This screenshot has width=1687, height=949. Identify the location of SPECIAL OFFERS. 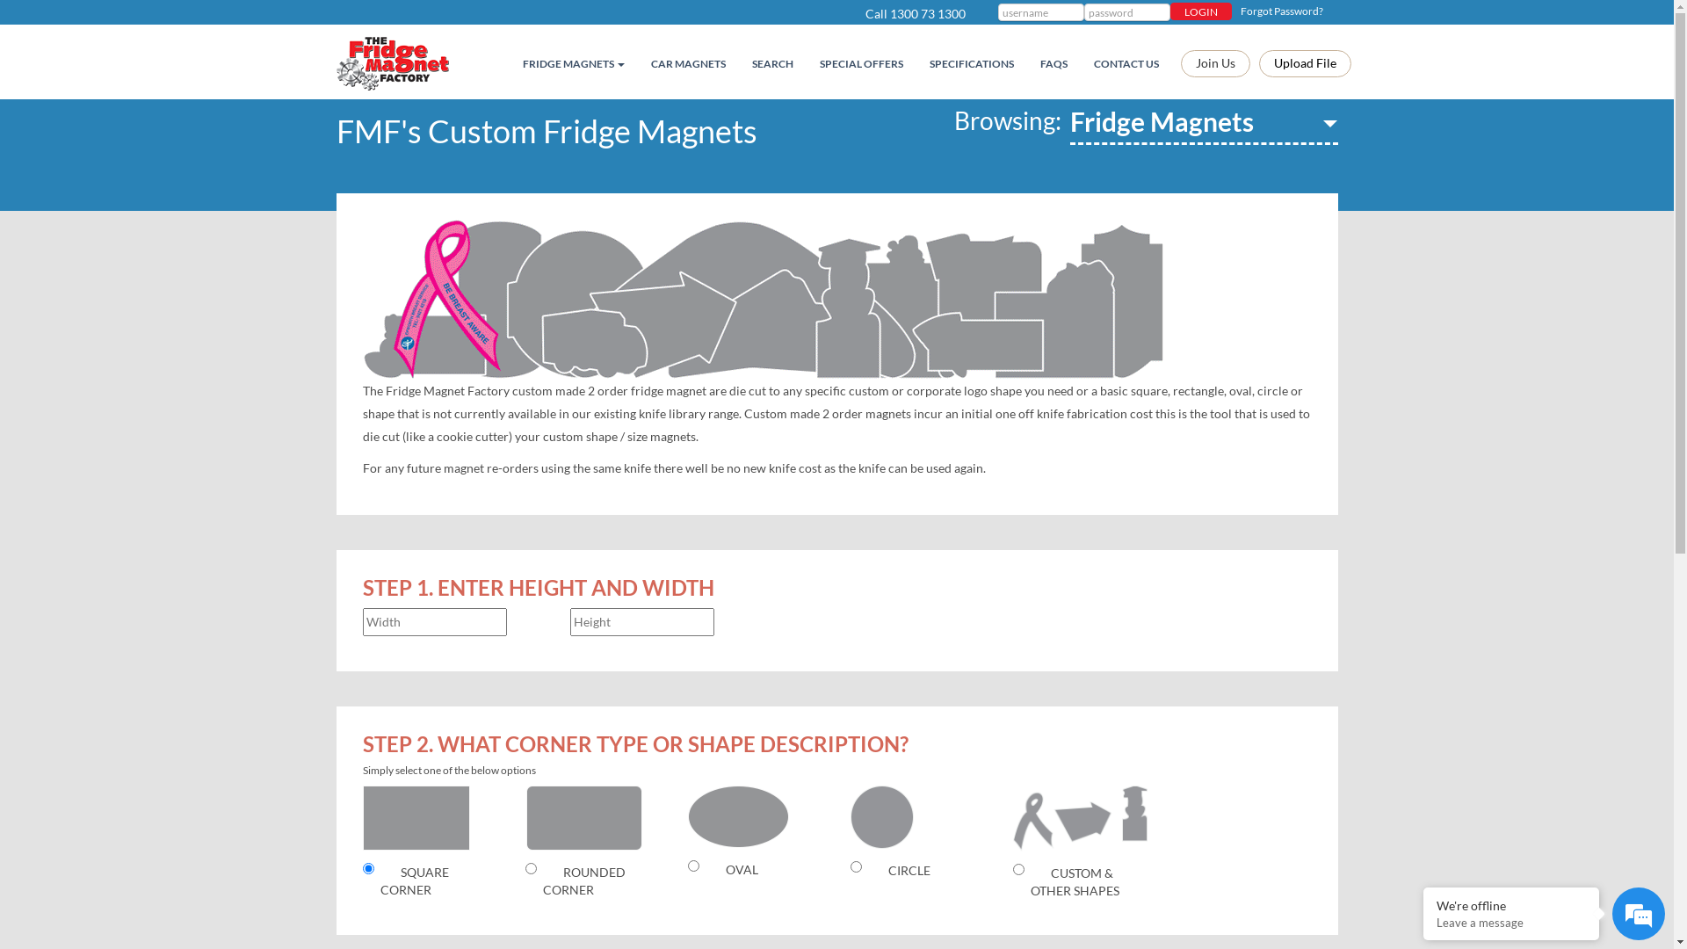
(861, 63).